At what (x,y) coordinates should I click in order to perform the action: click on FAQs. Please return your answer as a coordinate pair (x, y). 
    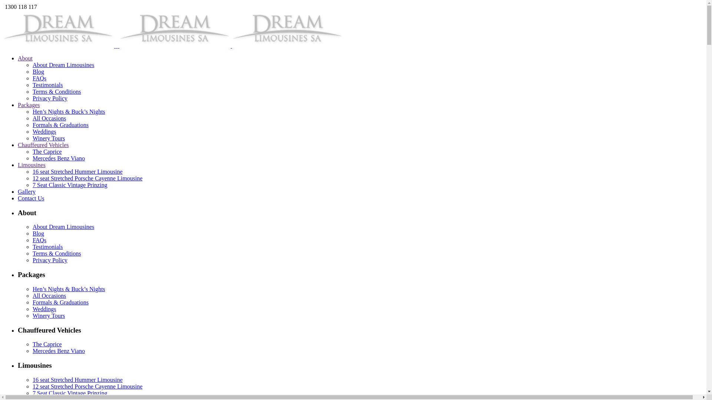
    Looking at the image, I should click on (39, 240).